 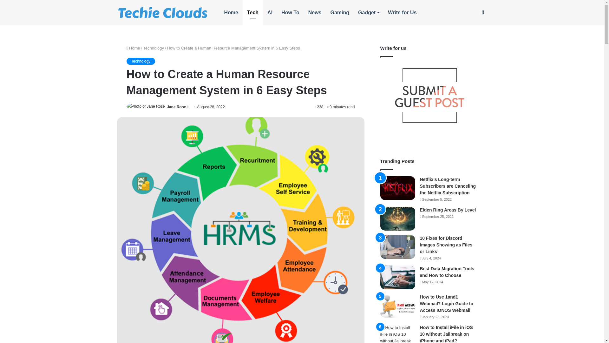 What do you see at coordinates (154, 48) in the screenshot?
I see `Technology` at bounding box center [154, 48].